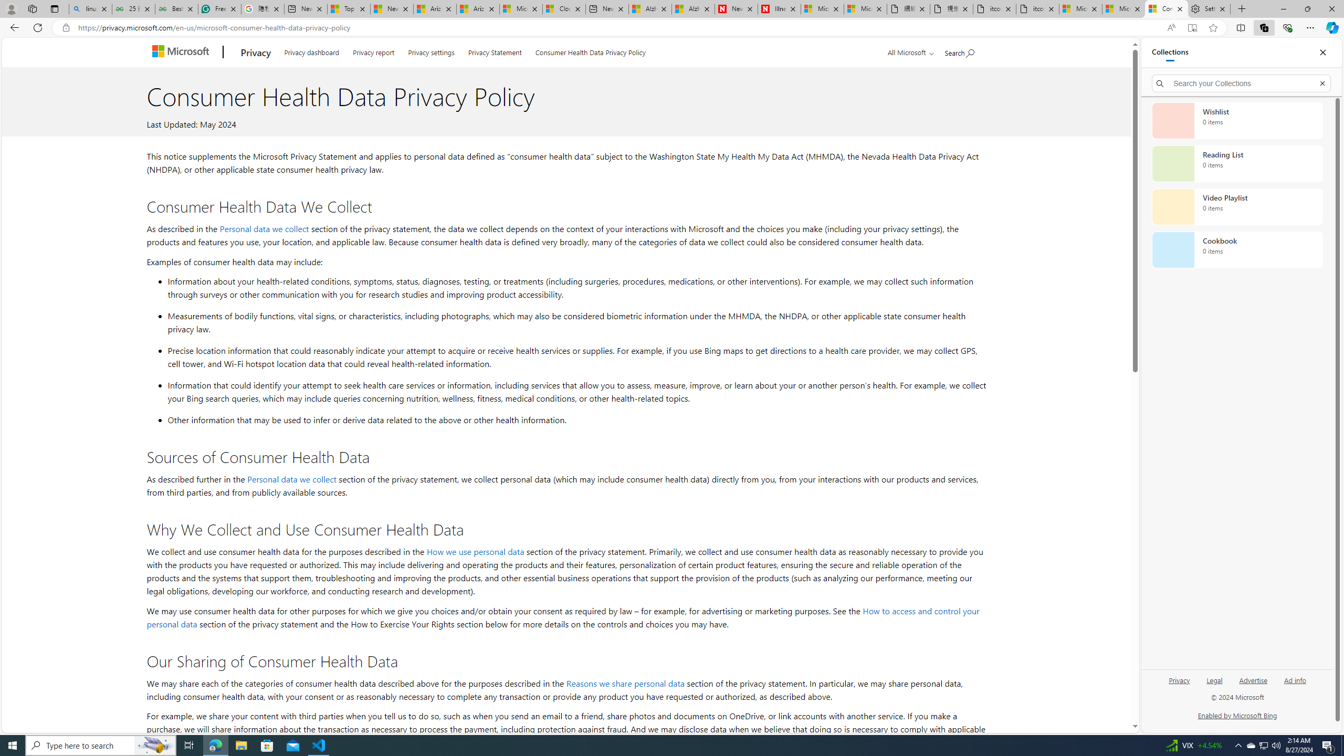 The image size is (1344, 756). I want to click on Privacy settings, so click(430, 50).